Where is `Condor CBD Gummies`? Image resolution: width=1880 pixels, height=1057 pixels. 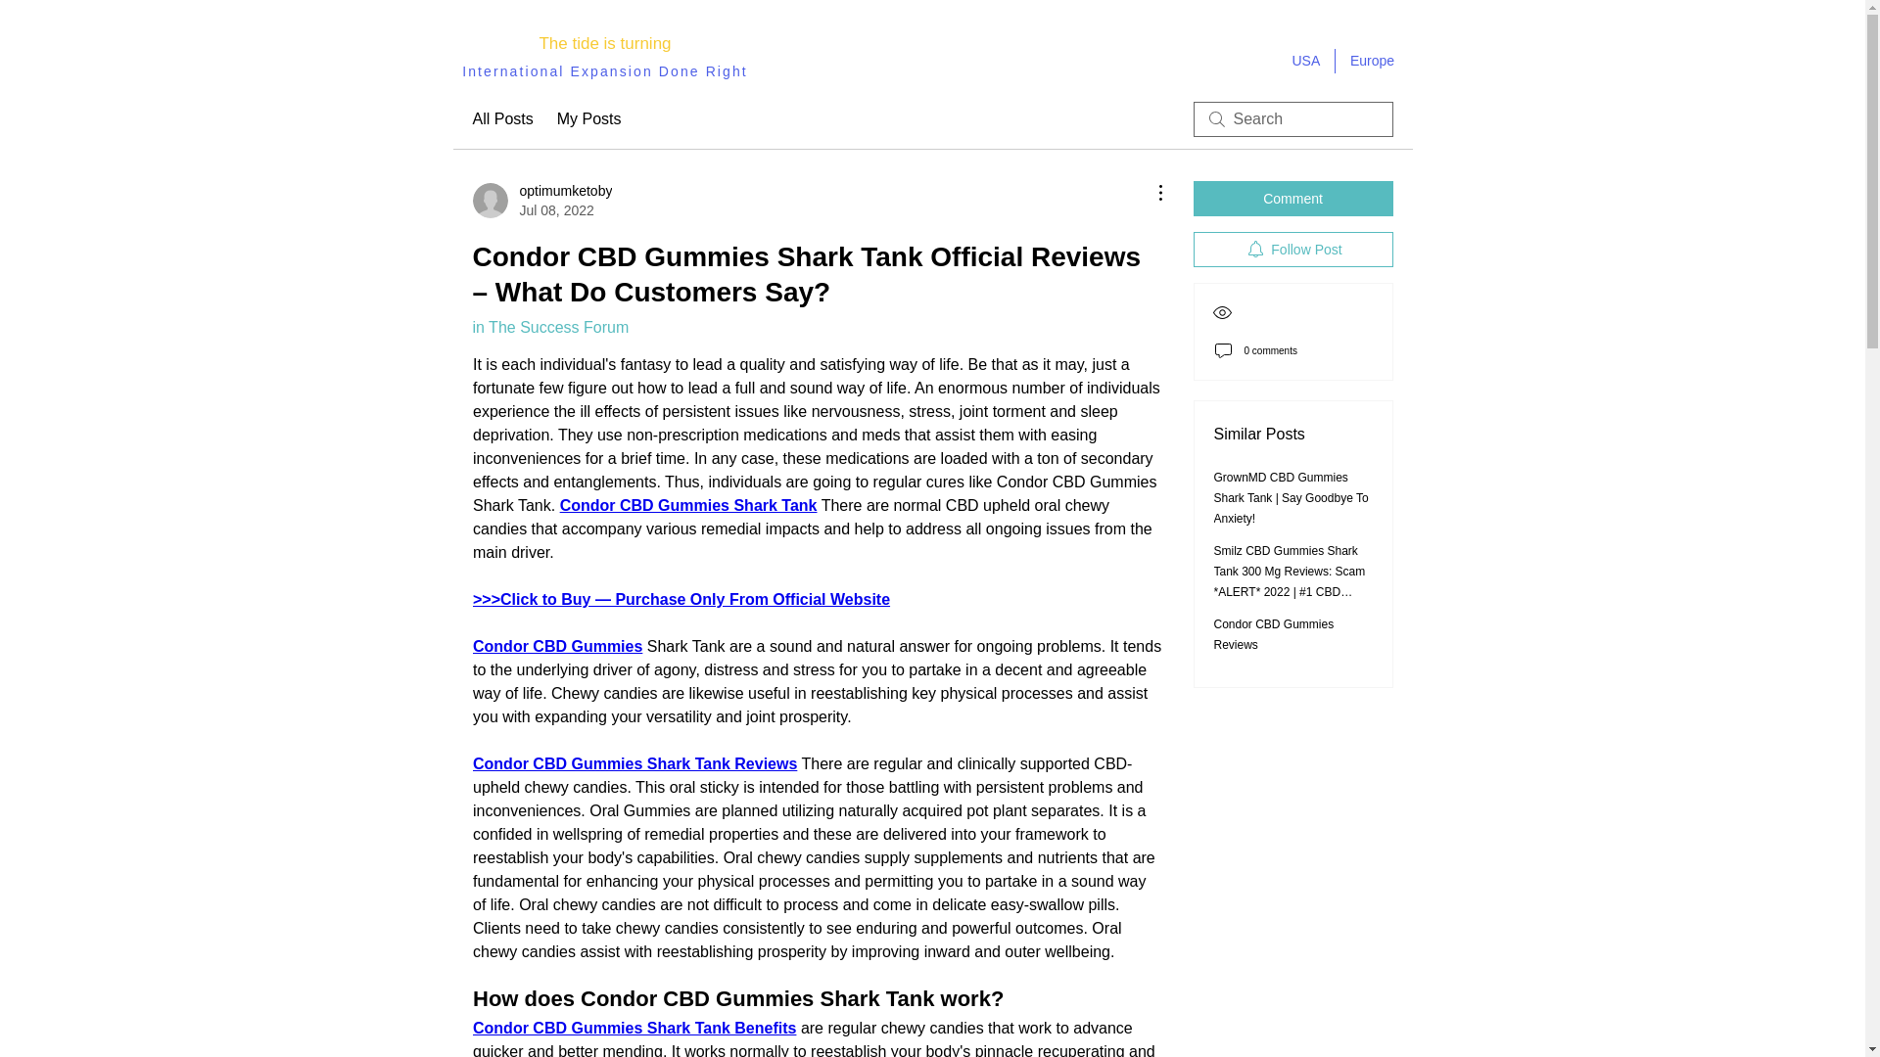 Condor CBD Gummies is located at coordinates (556, 646).